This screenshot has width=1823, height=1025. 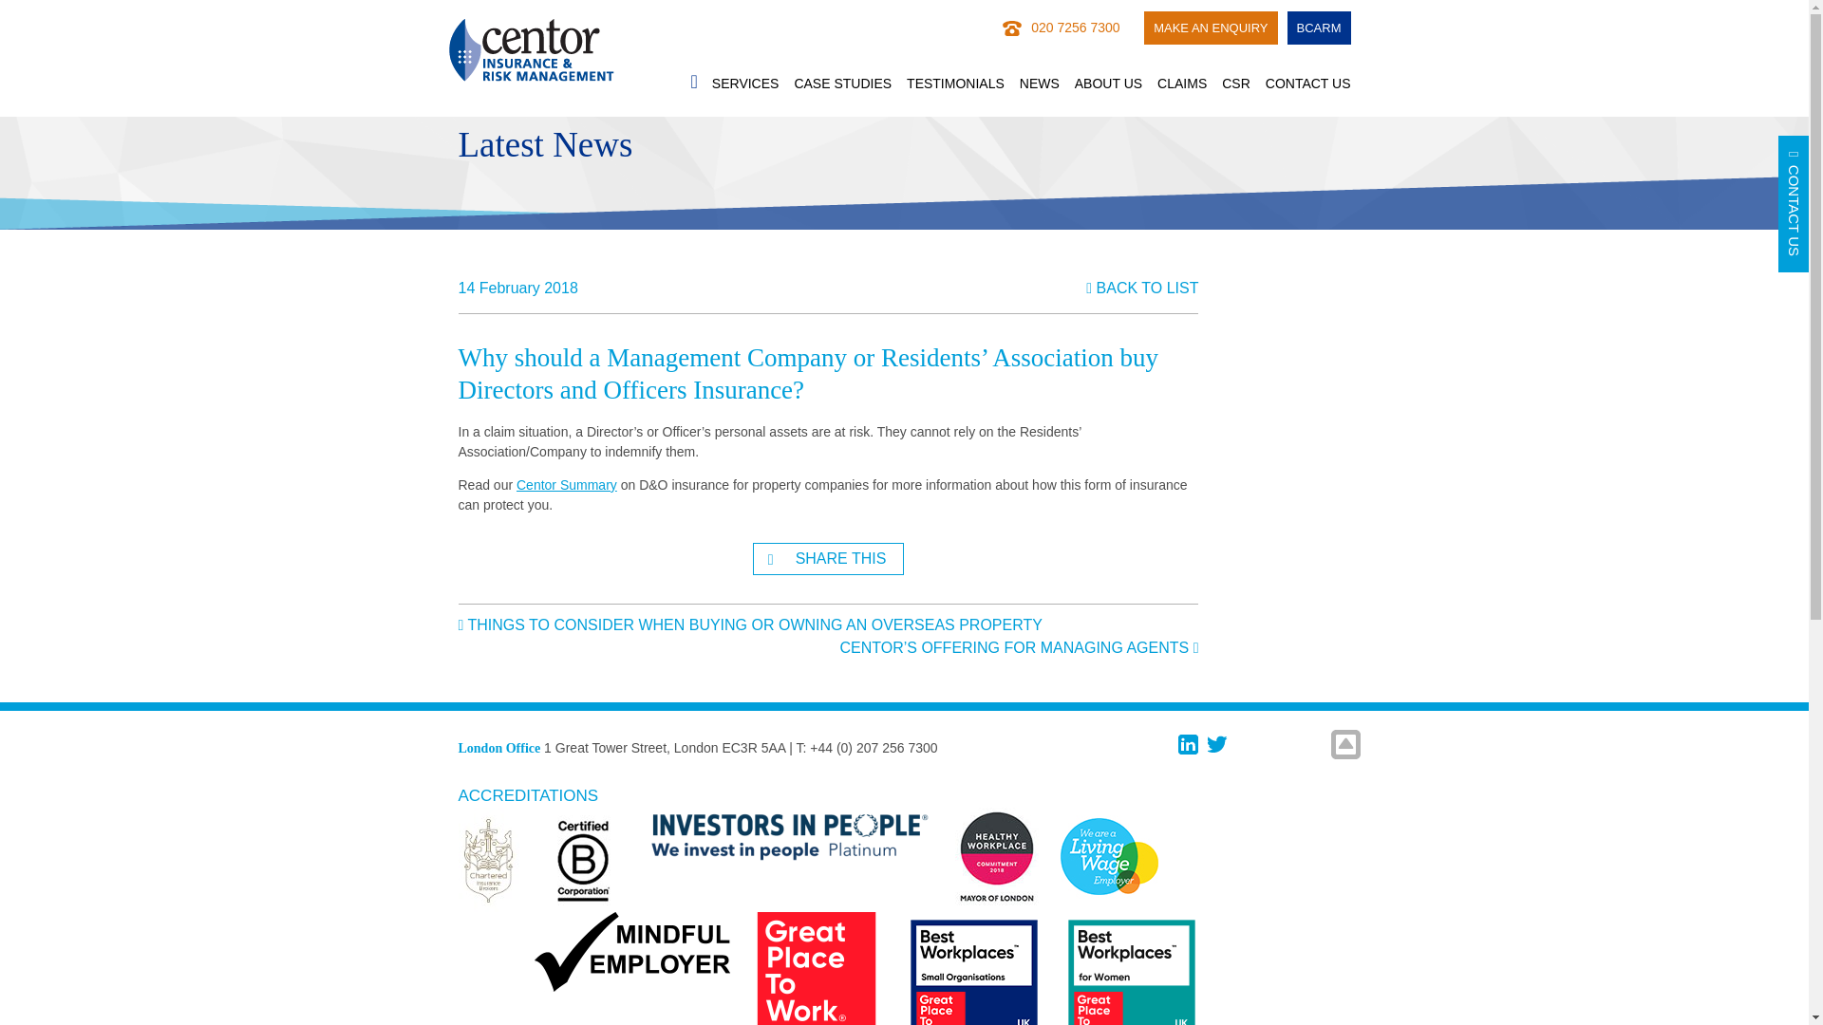 I want to click on 020 7256 7300, so click(x=1075, y=27).